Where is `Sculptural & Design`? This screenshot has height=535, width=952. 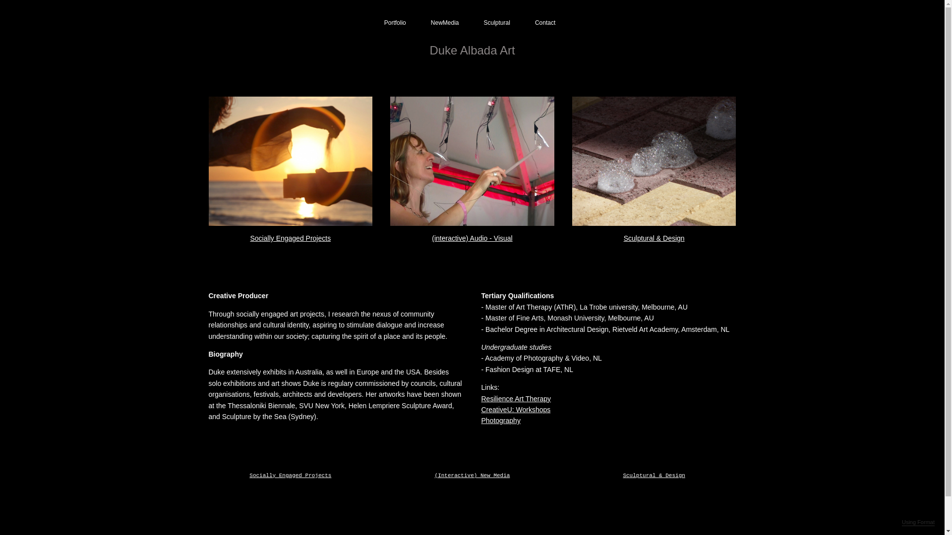
Sculptural & Design is located at coordinates (654, 476).